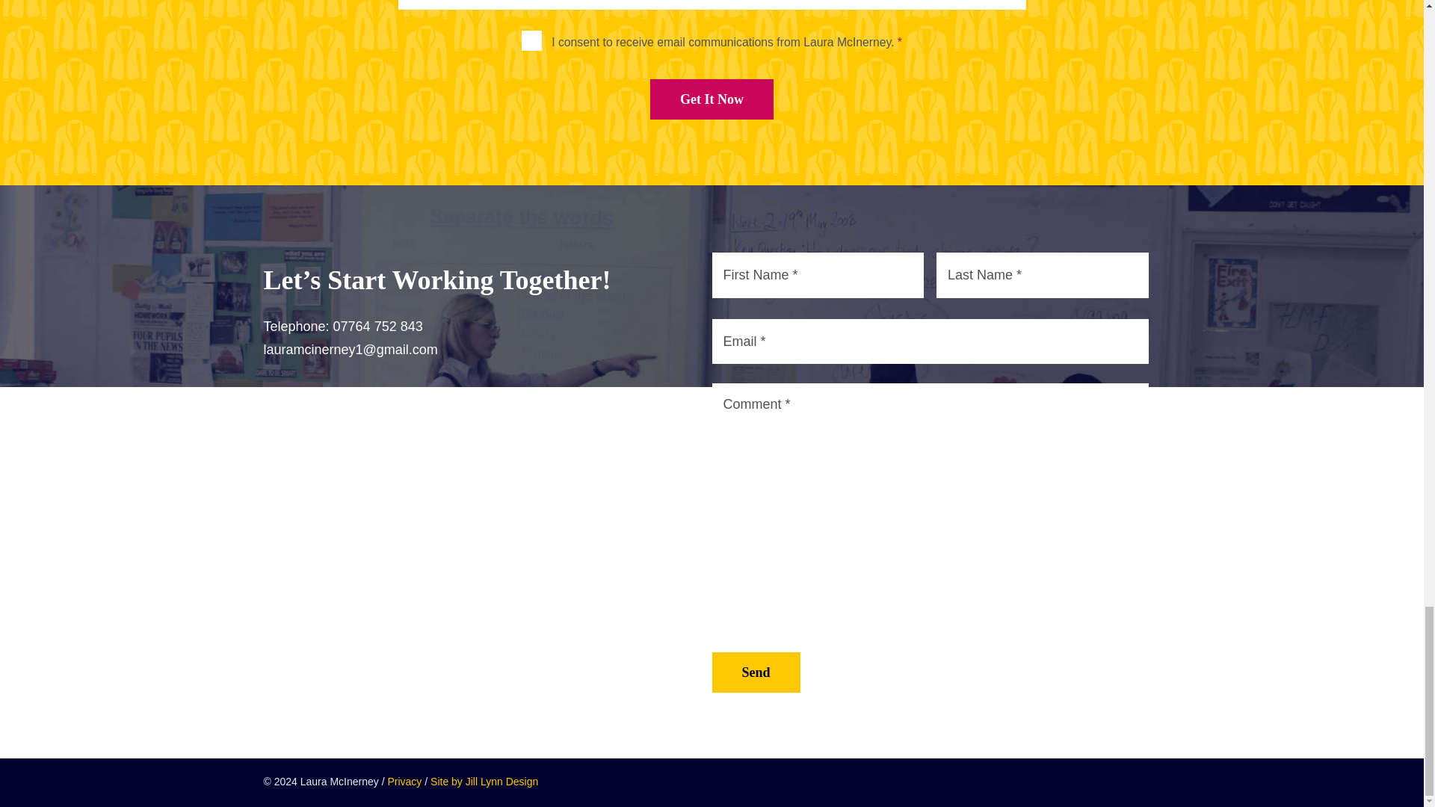  What do you see at coordinates (712, 99) in the screenshot?
I see `Get It Now` at bounding box center [712, 99].